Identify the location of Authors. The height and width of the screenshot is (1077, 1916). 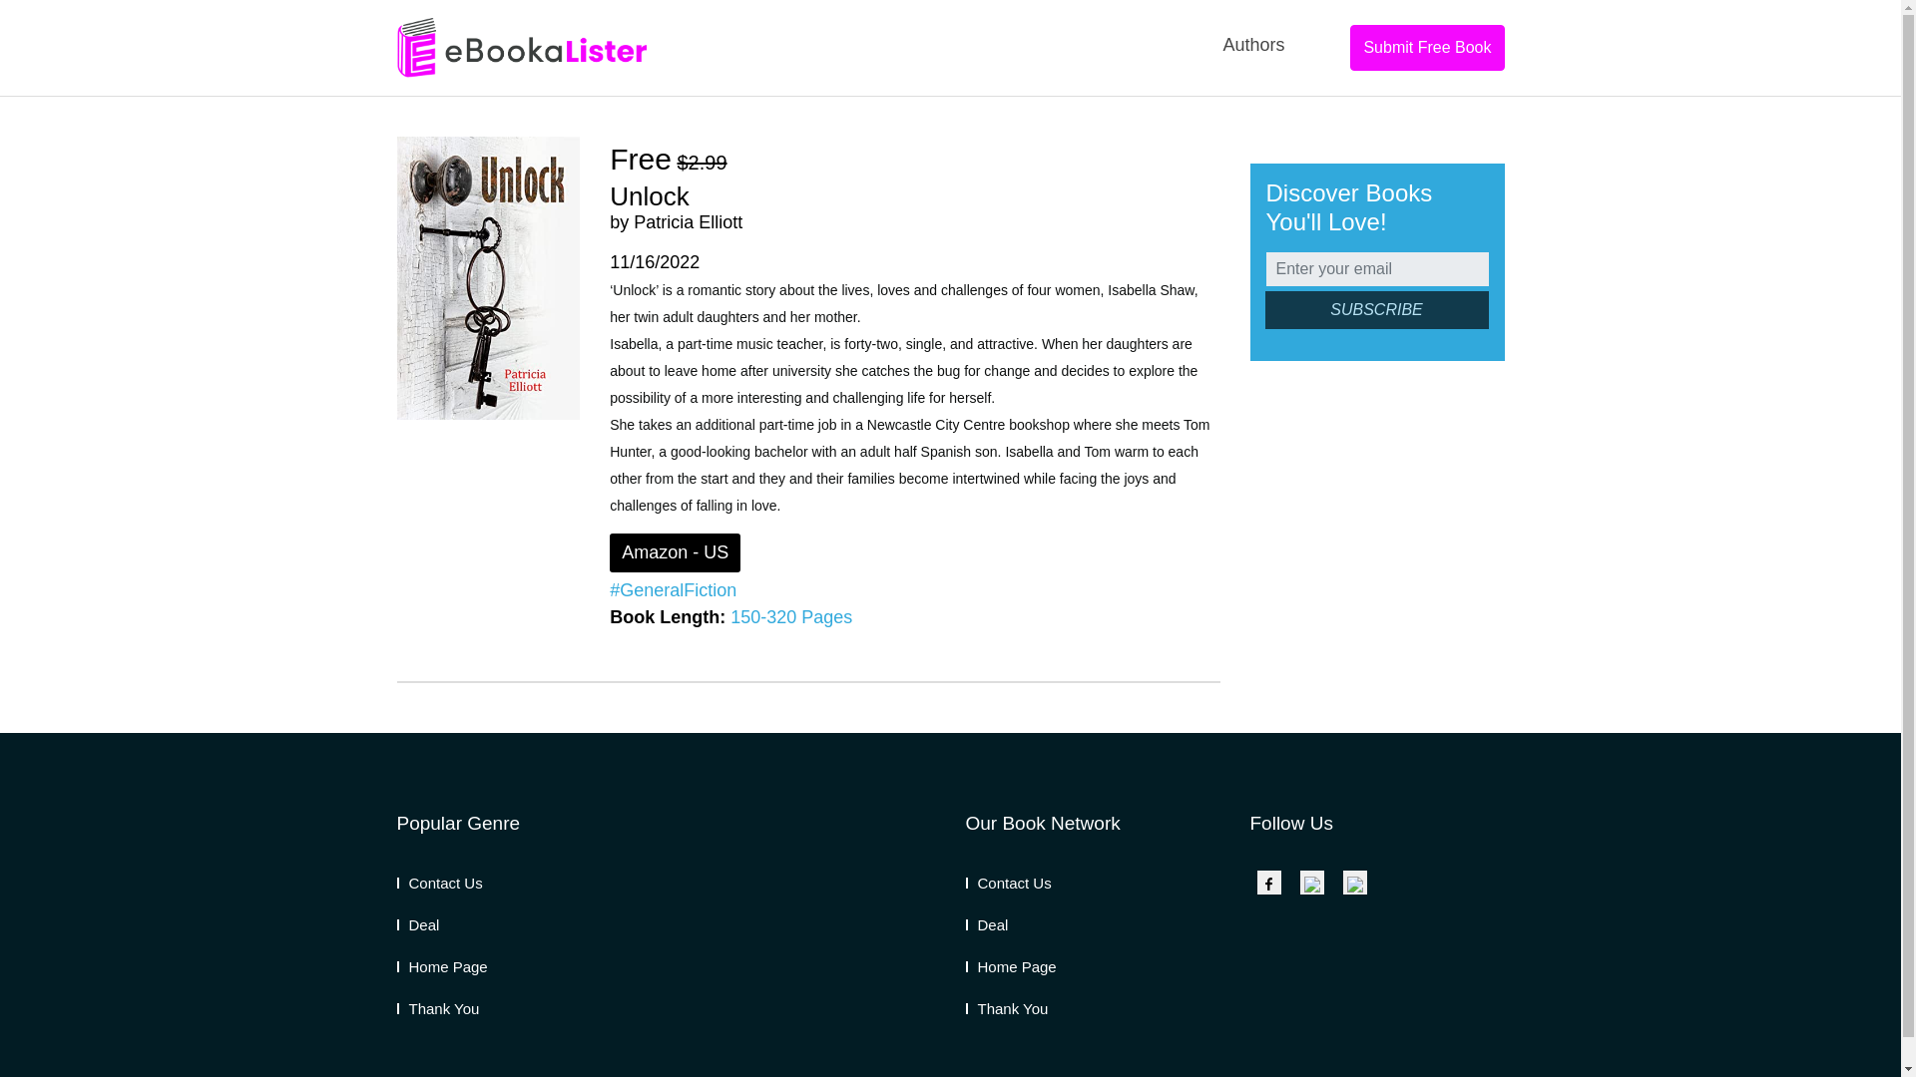
(1253, 45).